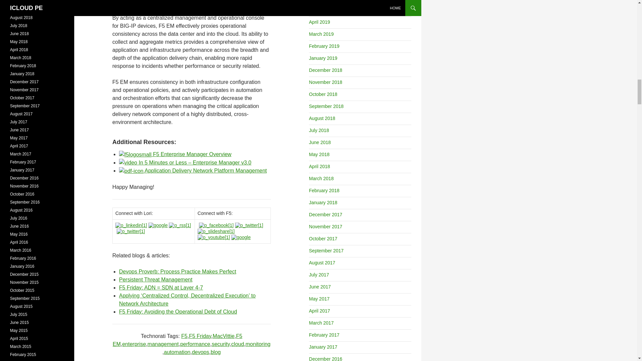 This screenshot has width=642, height=361. What do you see at coordinates (184, 336) in the screenshot?
I see `F5` at bounding box center [184, 336].